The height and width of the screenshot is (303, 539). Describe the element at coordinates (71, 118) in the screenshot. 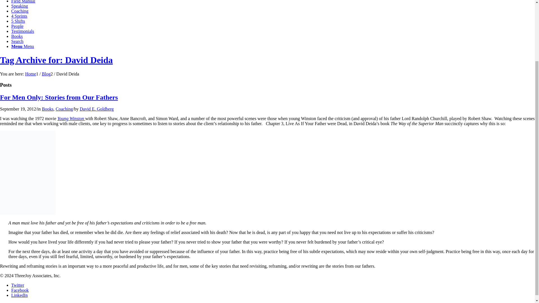

I see `imdb Young Winston` at that location.